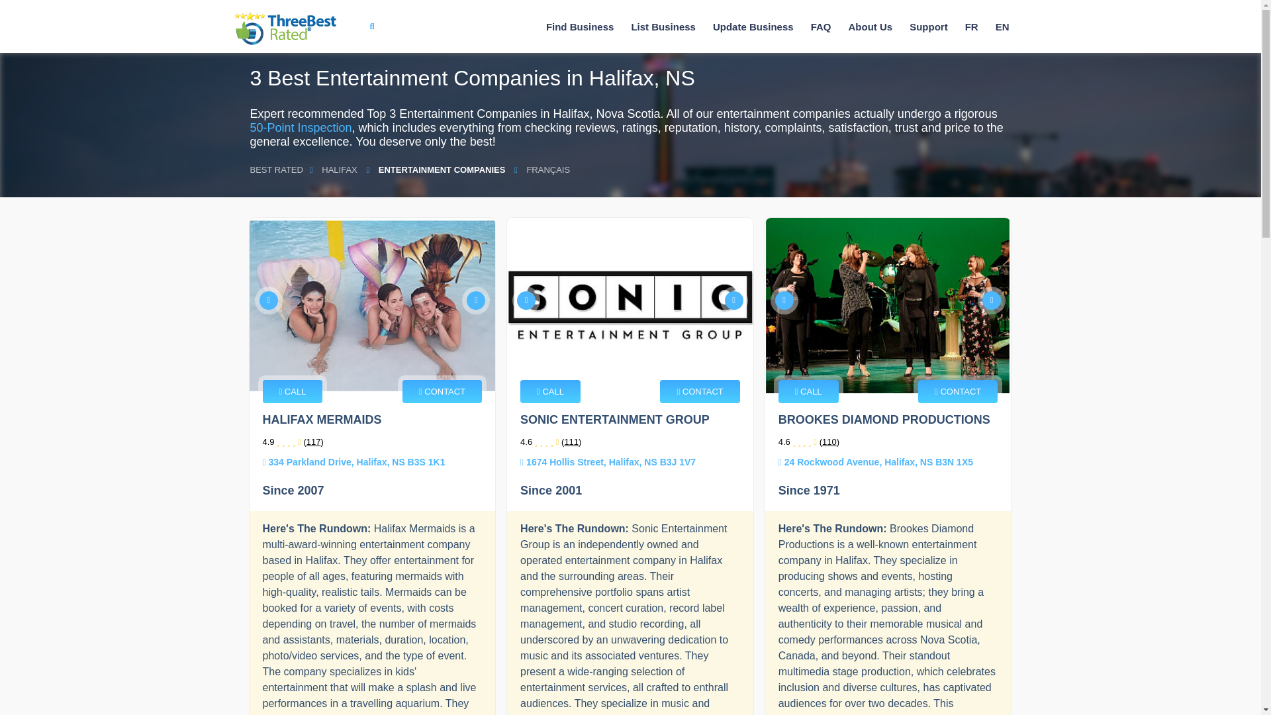 Image resolution: width=1271 pixels, height=715 pixels. Describe the element at coordinates (870, 26) in the screenshot. I see `How does Three Best Rated Canada work?` at that location.